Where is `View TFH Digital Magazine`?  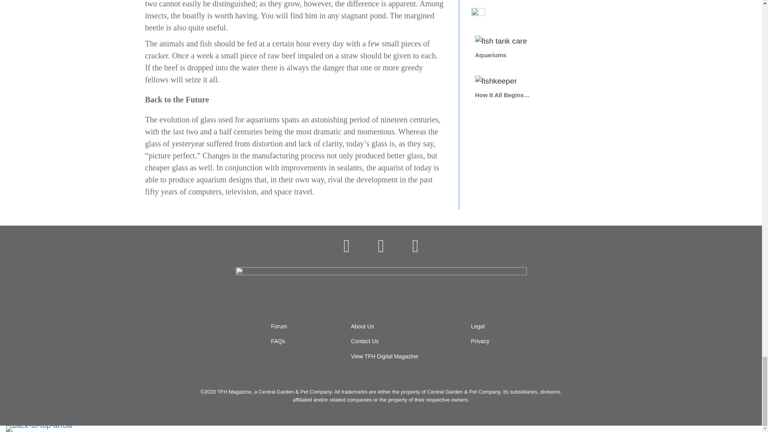 View TFH Digital Magazine is located at coordinates (385, 356).